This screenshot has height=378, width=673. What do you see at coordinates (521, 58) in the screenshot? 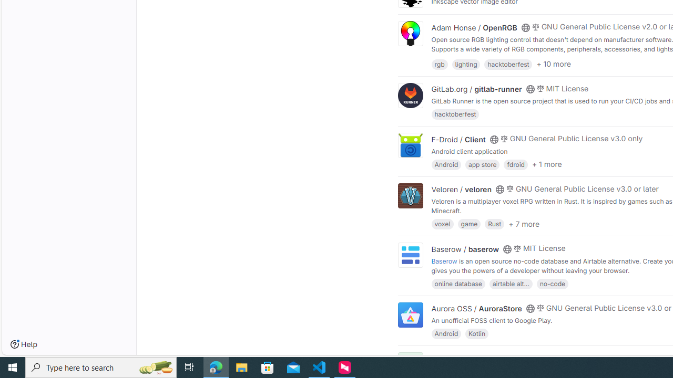
I see `https://openrgb.org` at bounding box center [521, 58].